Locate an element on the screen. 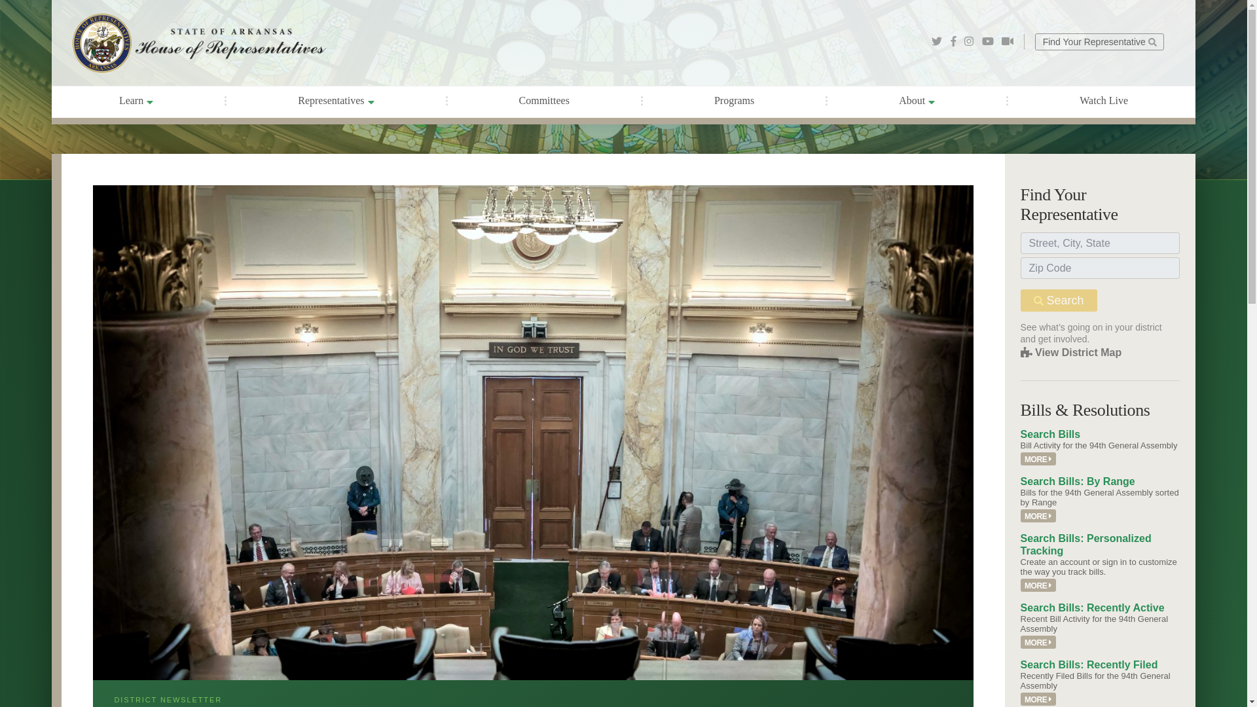  Permalink is located at coordinates (1038, 699).